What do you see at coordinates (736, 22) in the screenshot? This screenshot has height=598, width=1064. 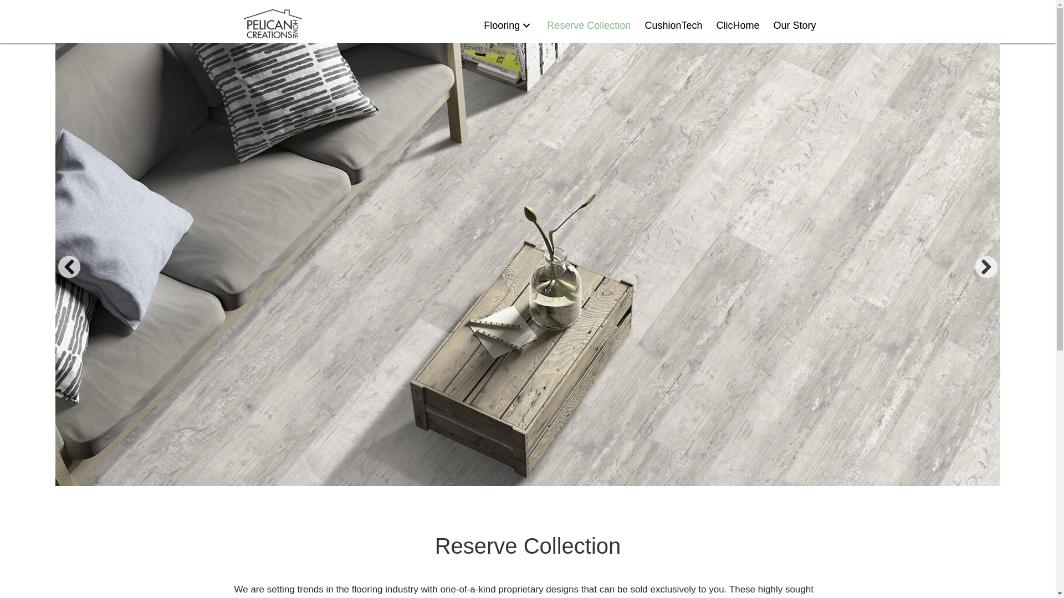 I see `ClicHome` at bounding box center [736, 22].